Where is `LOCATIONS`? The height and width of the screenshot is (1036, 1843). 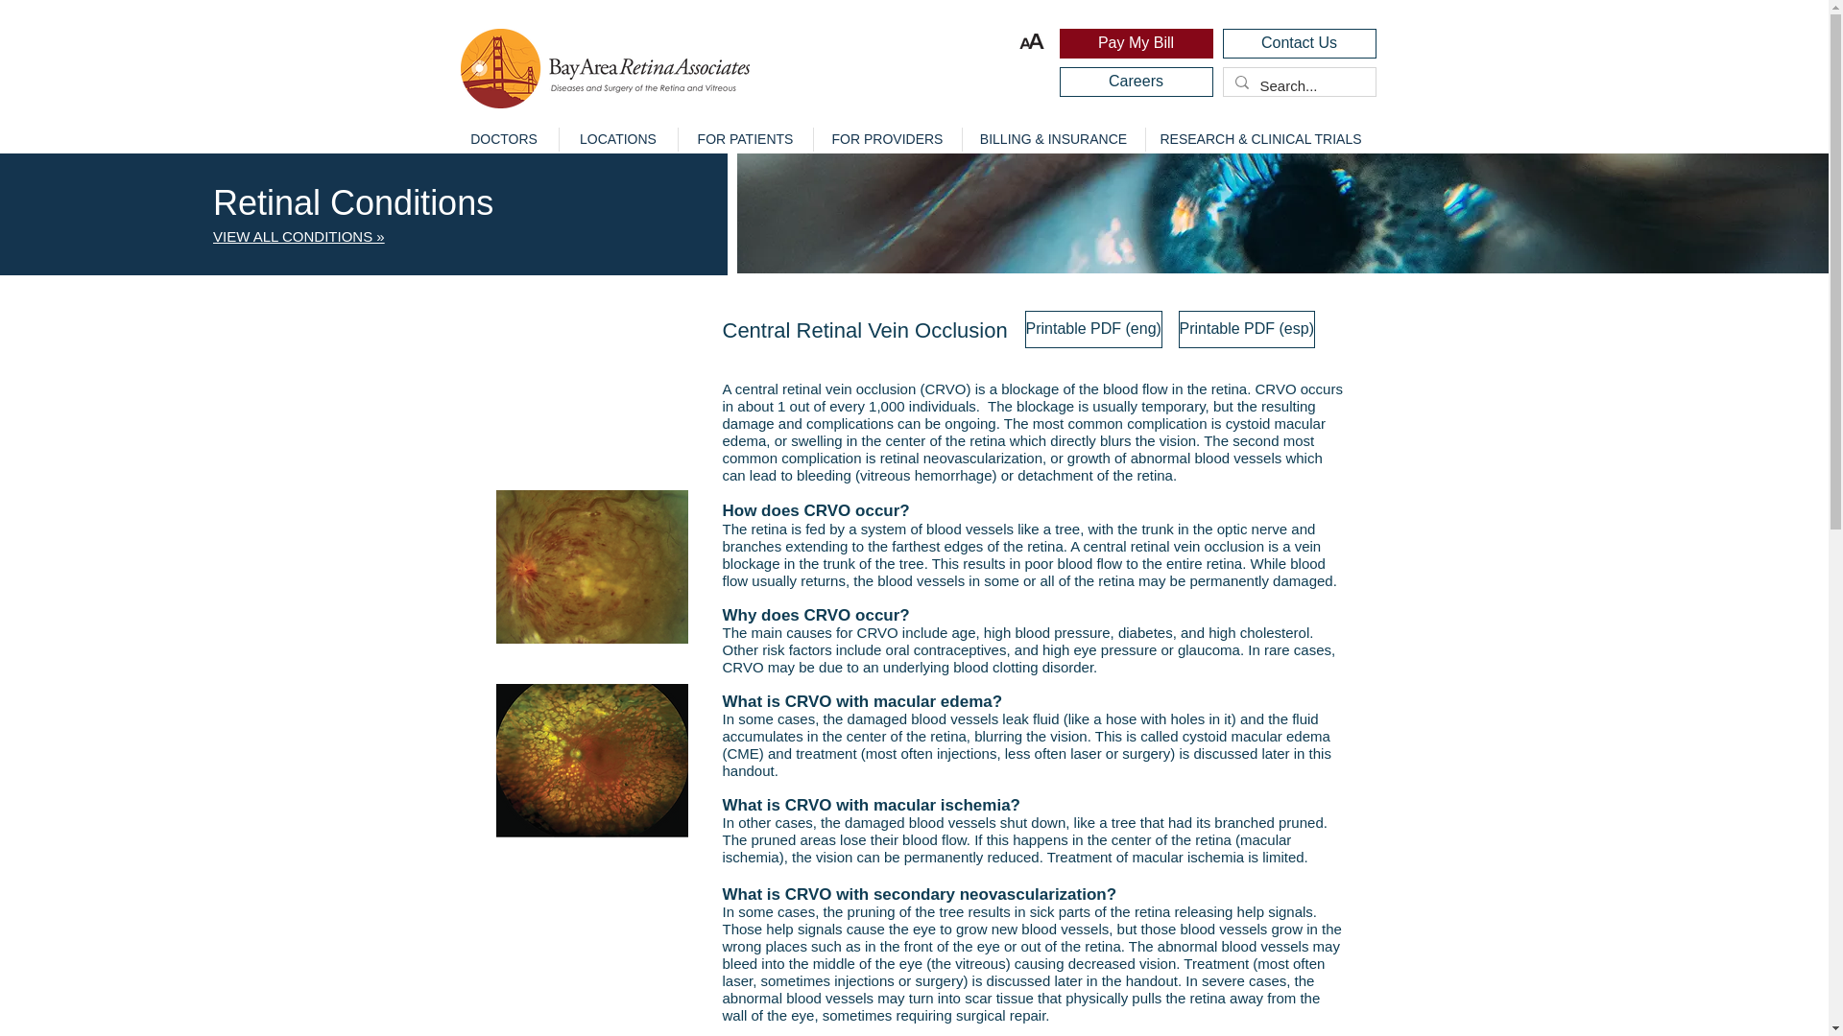 LOCATIONS is located at coordinates (618, 138).